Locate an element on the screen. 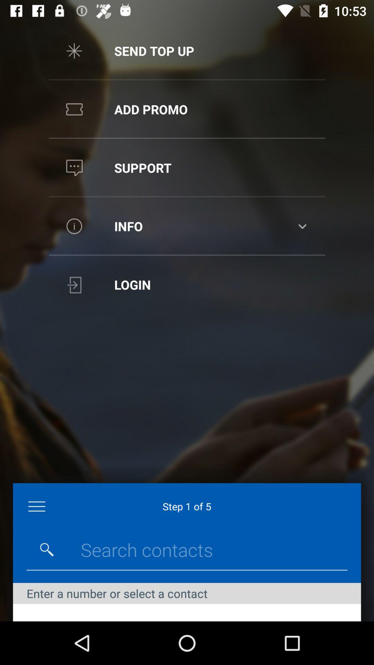 This screenshot has width=374, height=665. select the tab just below the text add promo is located at coordinates (187, 168).